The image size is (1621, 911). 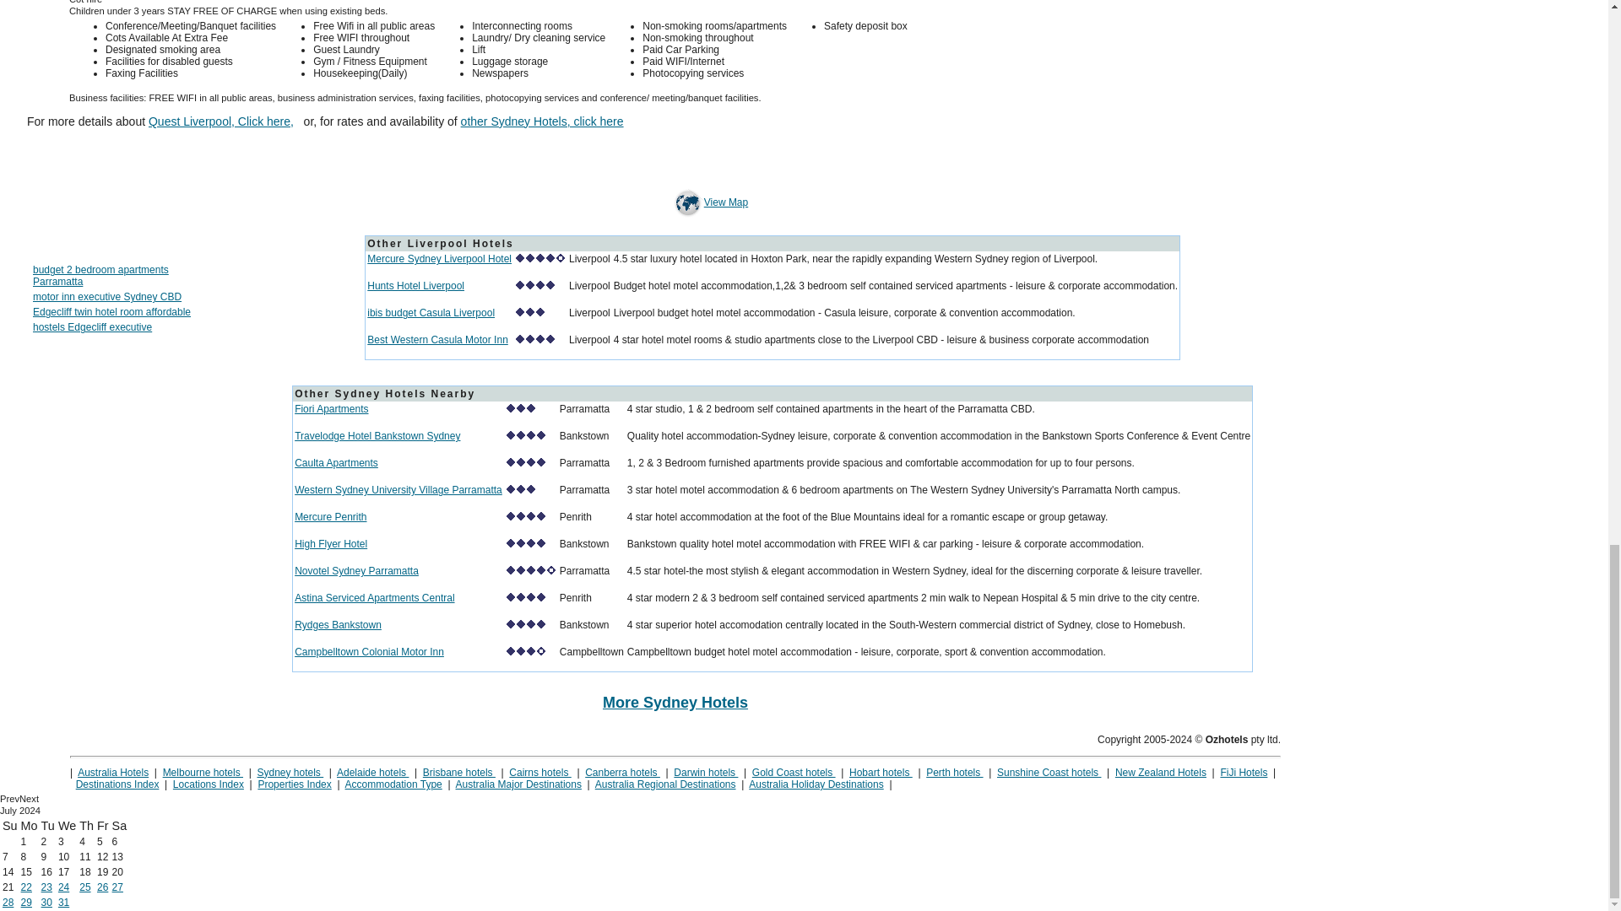 I want to click on budget 2 bedroom apartments Parramatta, so click(x=100, y=276).